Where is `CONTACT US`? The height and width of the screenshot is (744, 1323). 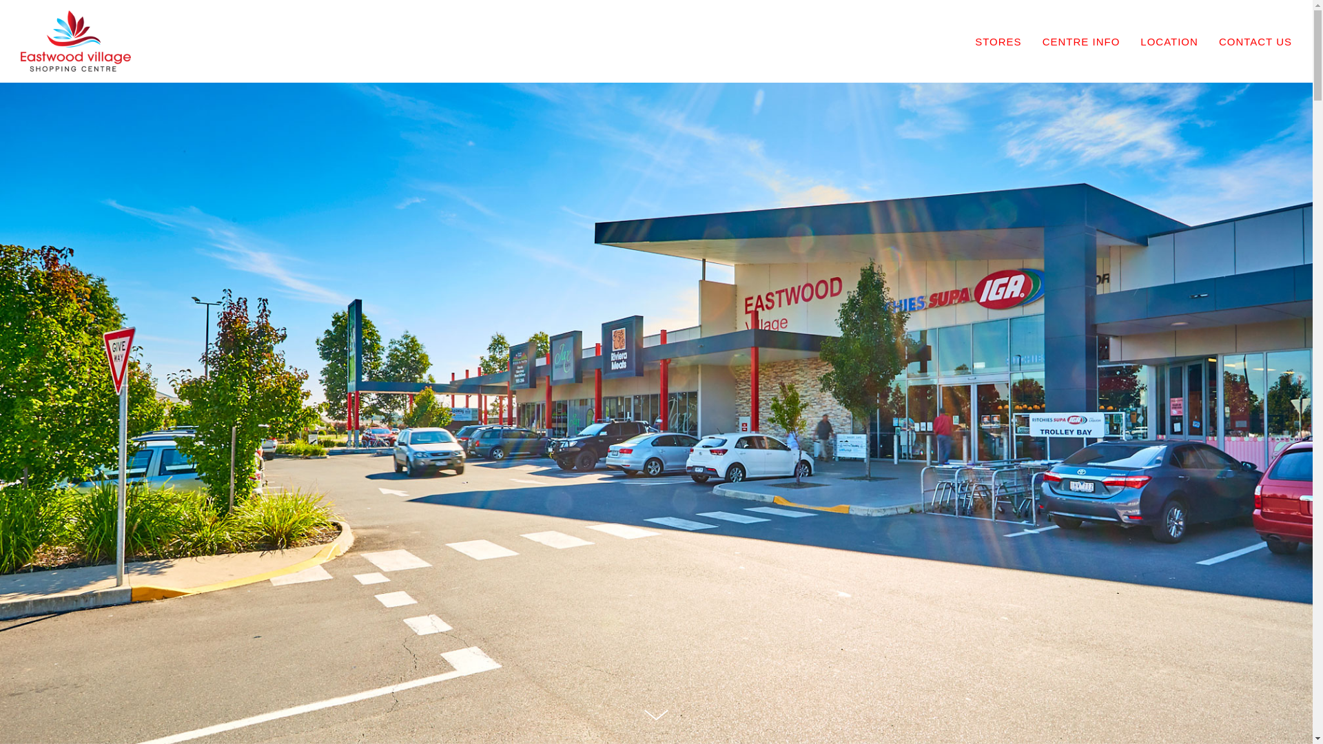
CONTACT US is located at coordinates (1255, 41).